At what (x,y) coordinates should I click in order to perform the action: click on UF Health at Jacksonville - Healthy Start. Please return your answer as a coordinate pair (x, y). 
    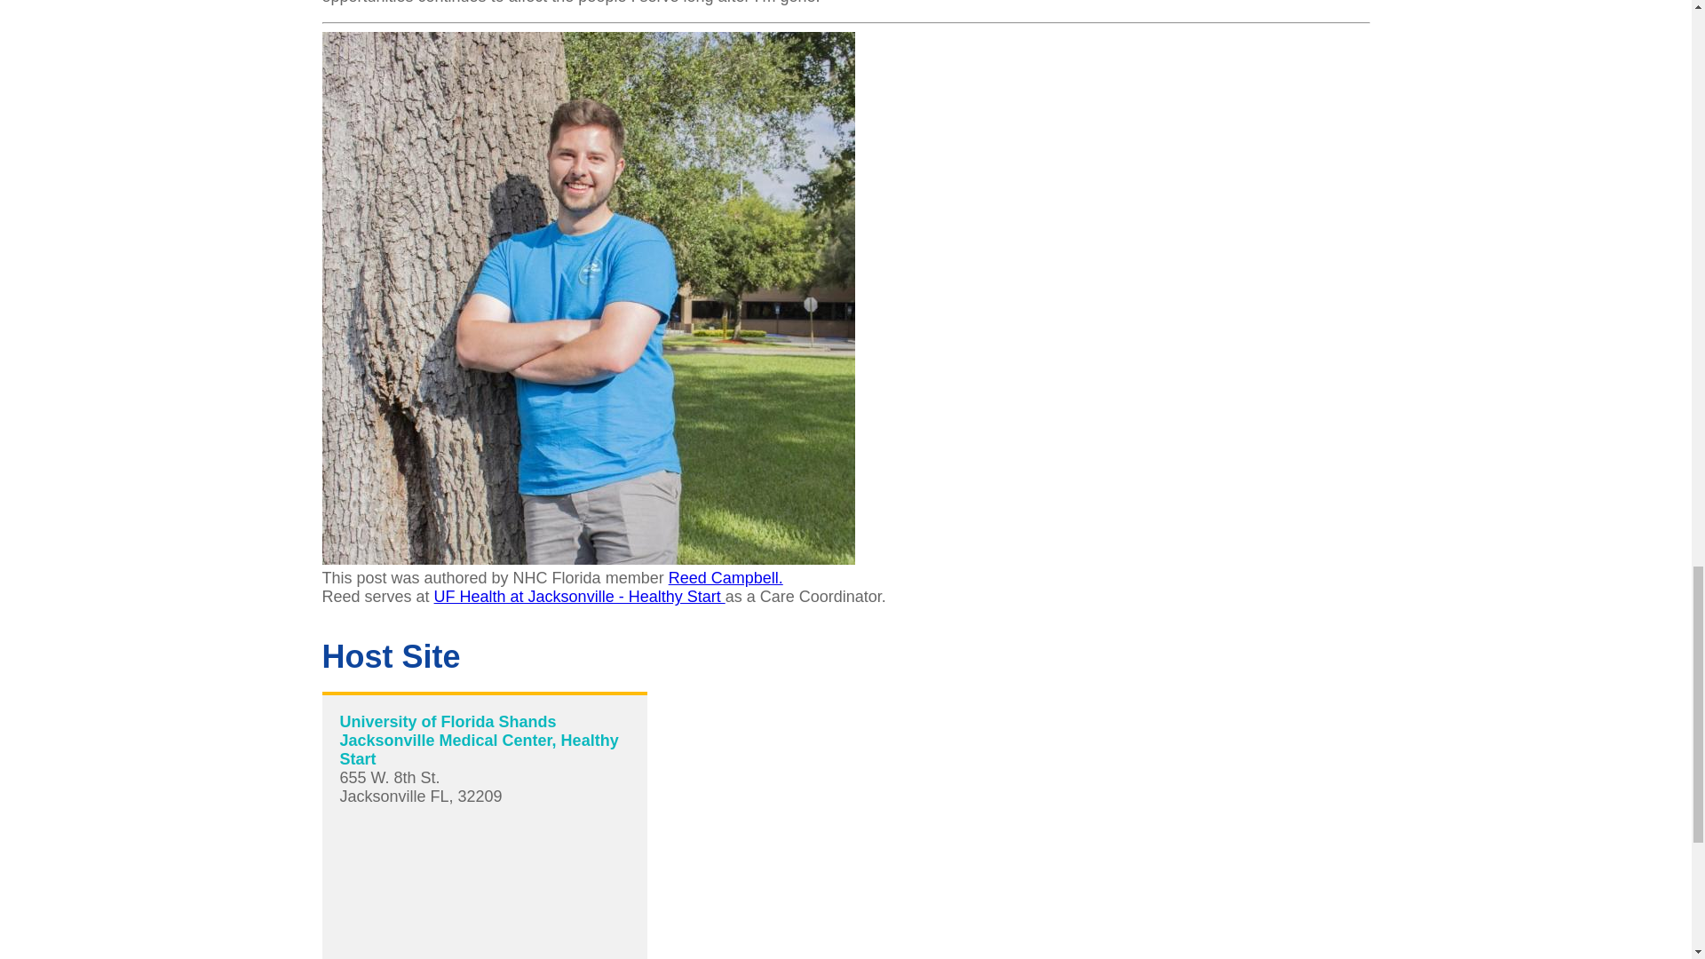
    Looking at the image, I should click on (580, 597).